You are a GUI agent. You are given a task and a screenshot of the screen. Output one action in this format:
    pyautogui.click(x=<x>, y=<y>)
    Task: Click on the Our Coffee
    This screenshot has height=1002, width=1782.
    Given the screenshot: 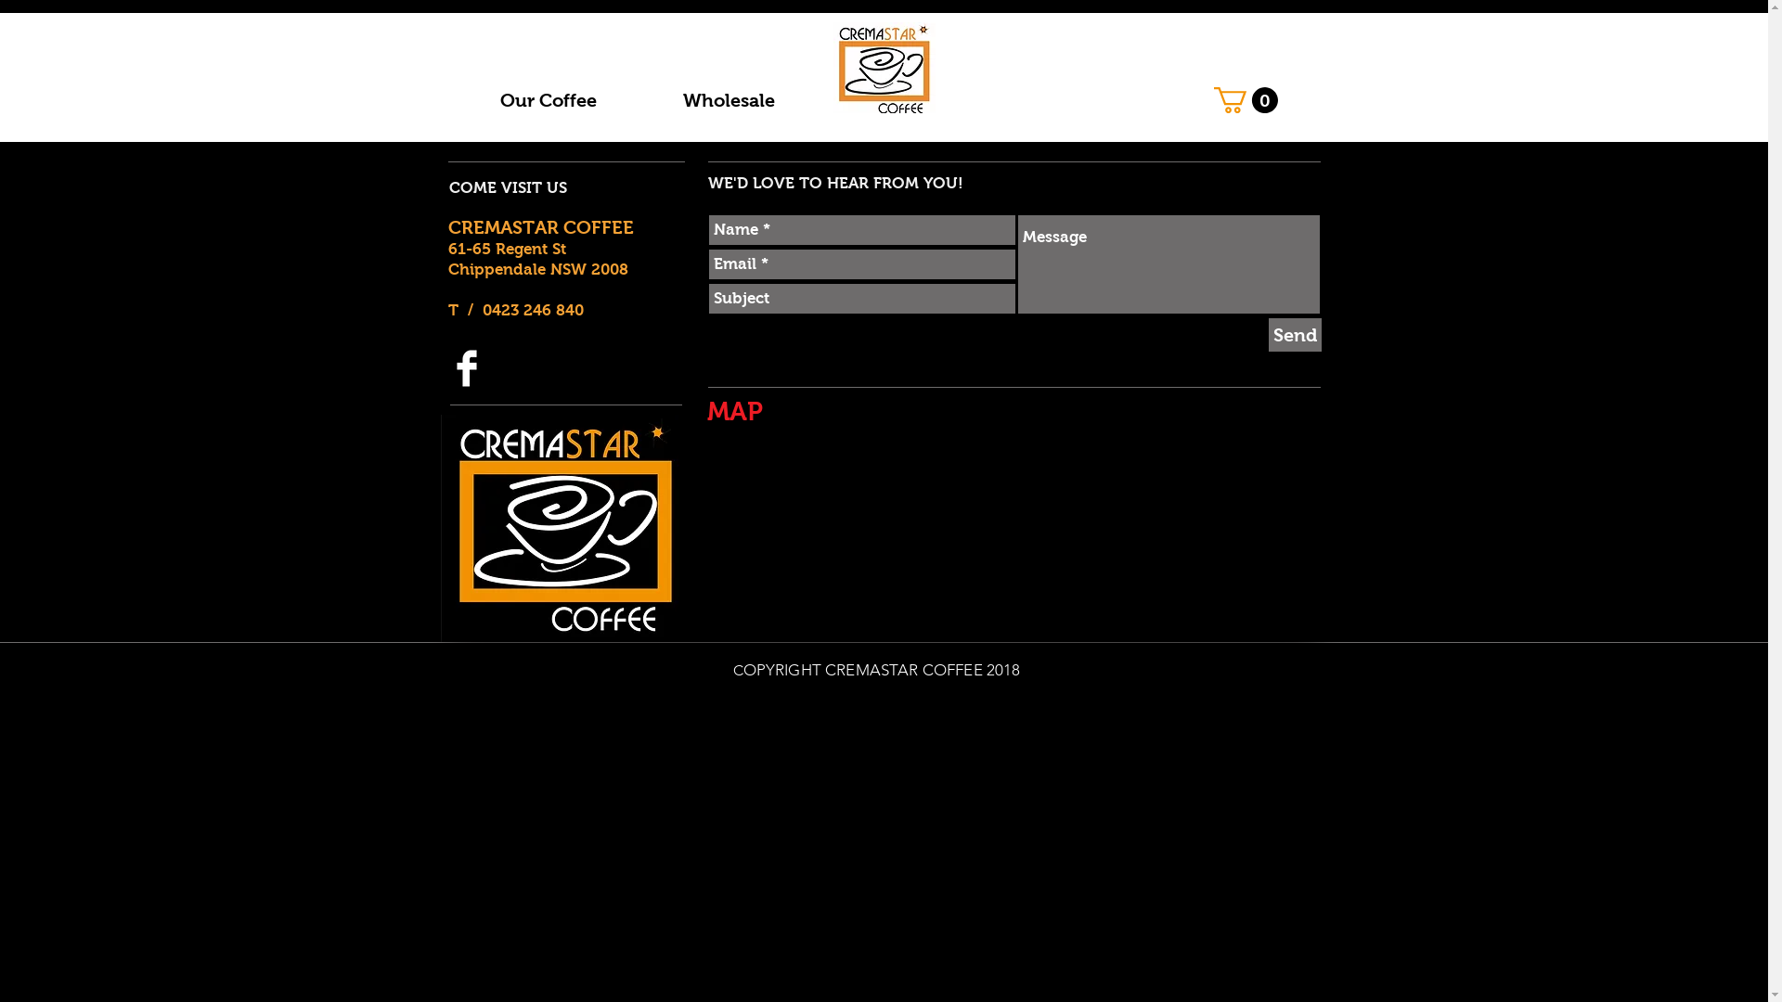 What is the action you would take?
    pyautogui.click(x=548, y=100)
    